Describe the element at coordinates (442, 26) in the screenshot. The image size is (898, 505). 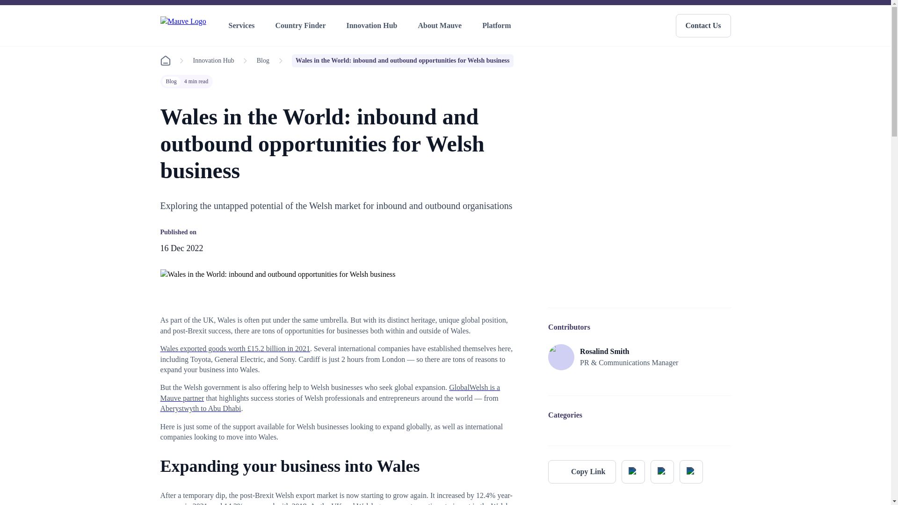
I see `About Mauve` at that location.